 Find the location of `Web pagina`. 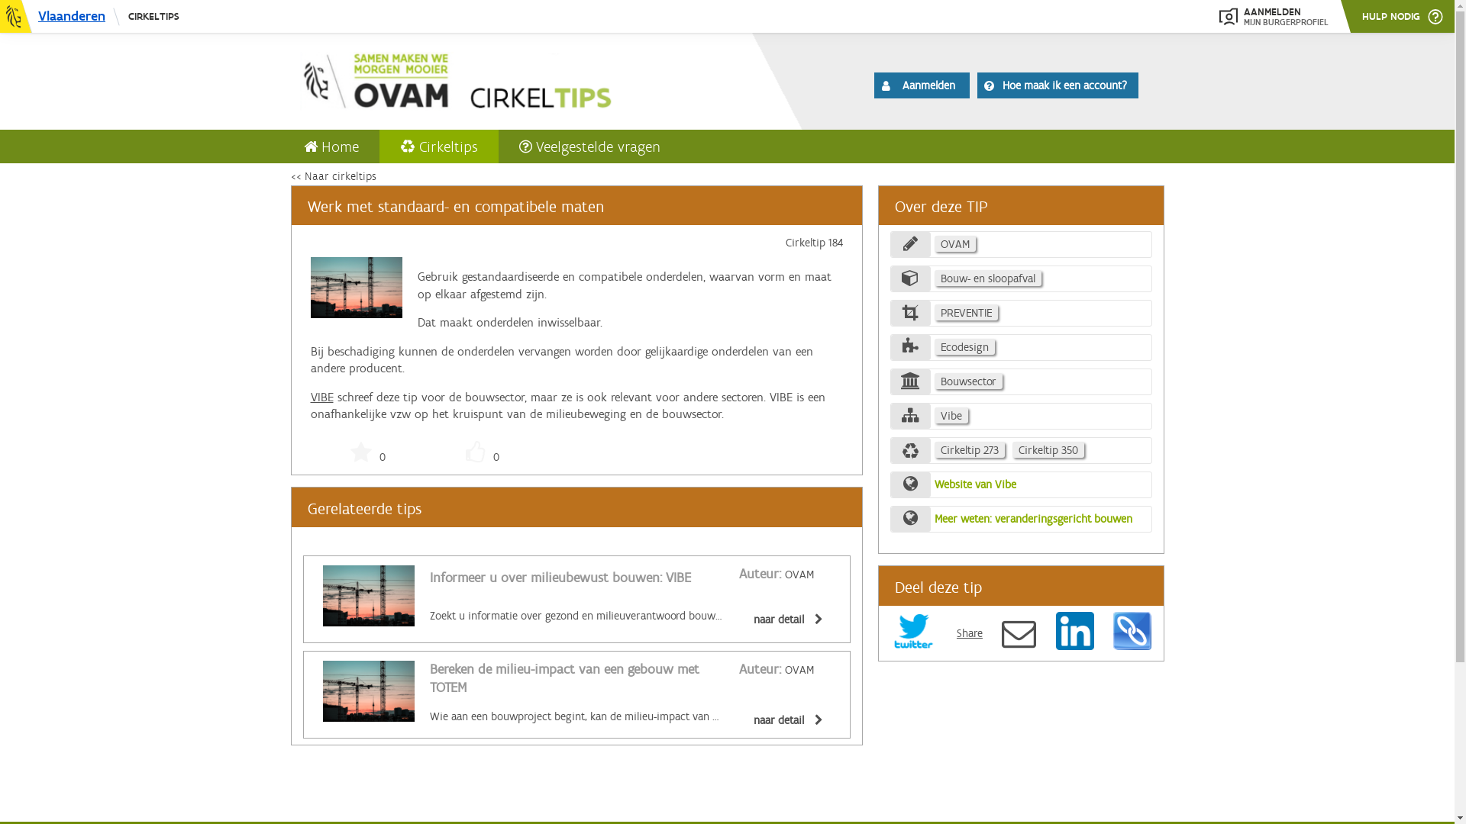

Web pagina is located at coordinates (911, 519).